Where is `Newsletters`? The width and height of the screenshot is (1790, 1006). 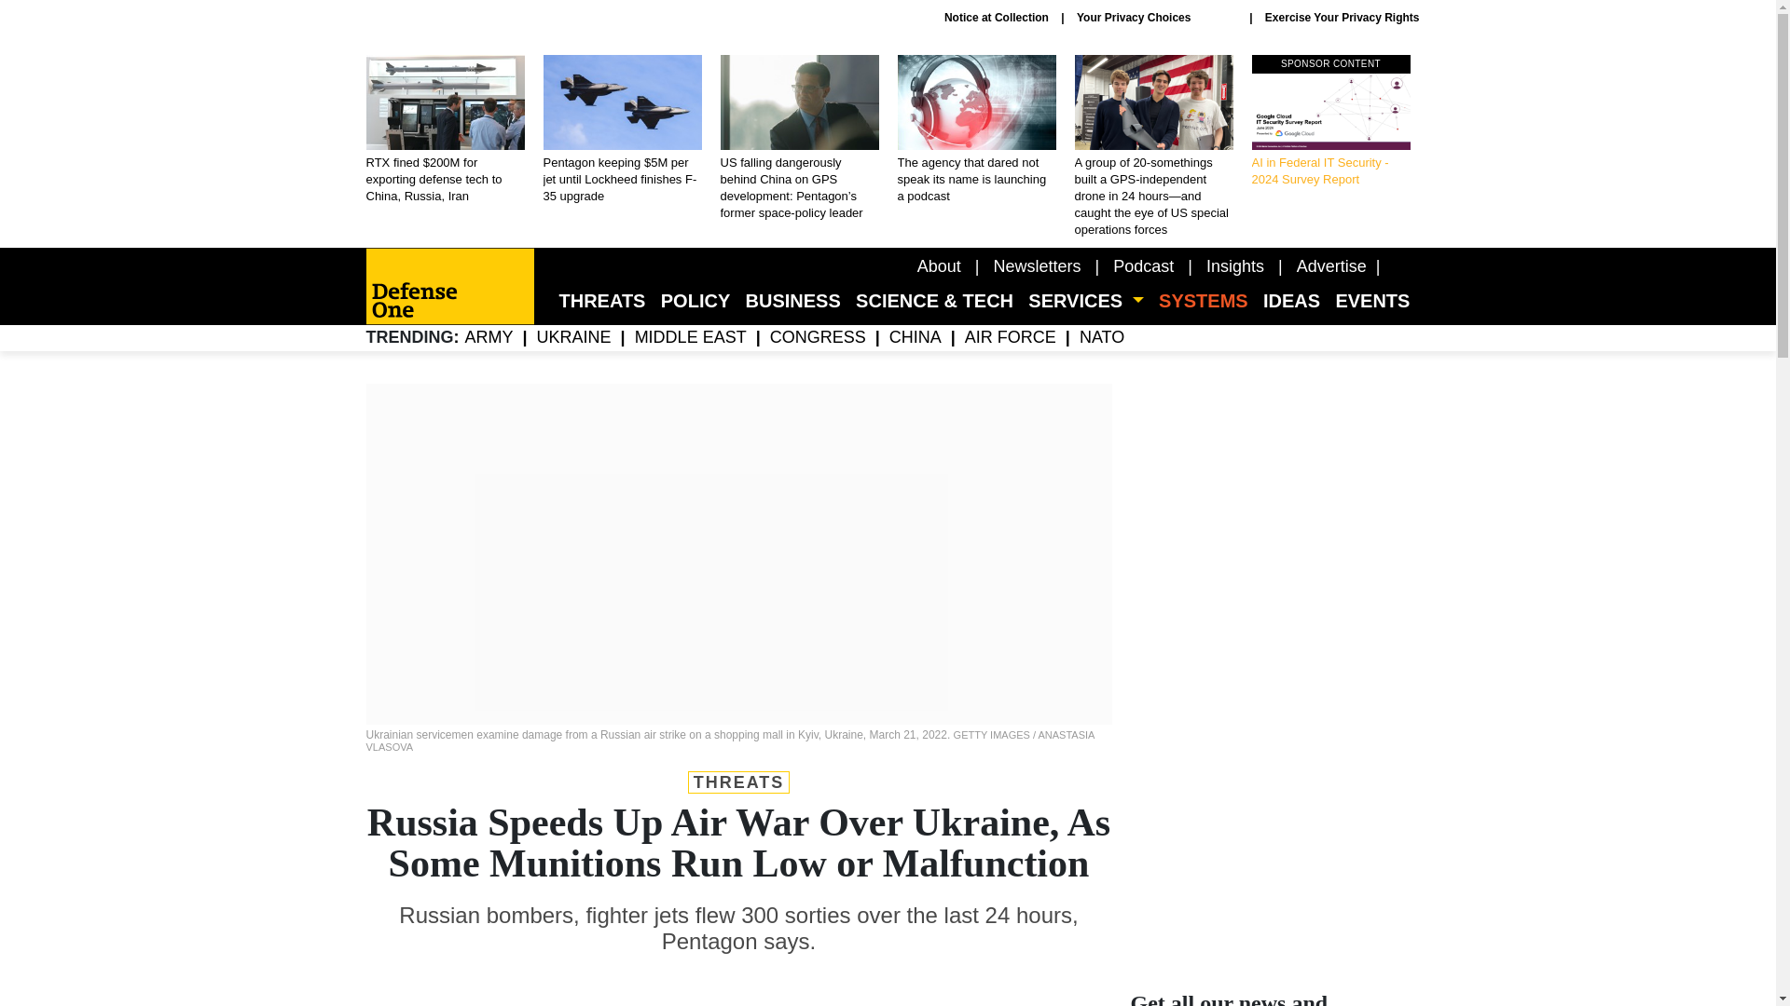 Newsletters is located at coordinates (1037, 266).